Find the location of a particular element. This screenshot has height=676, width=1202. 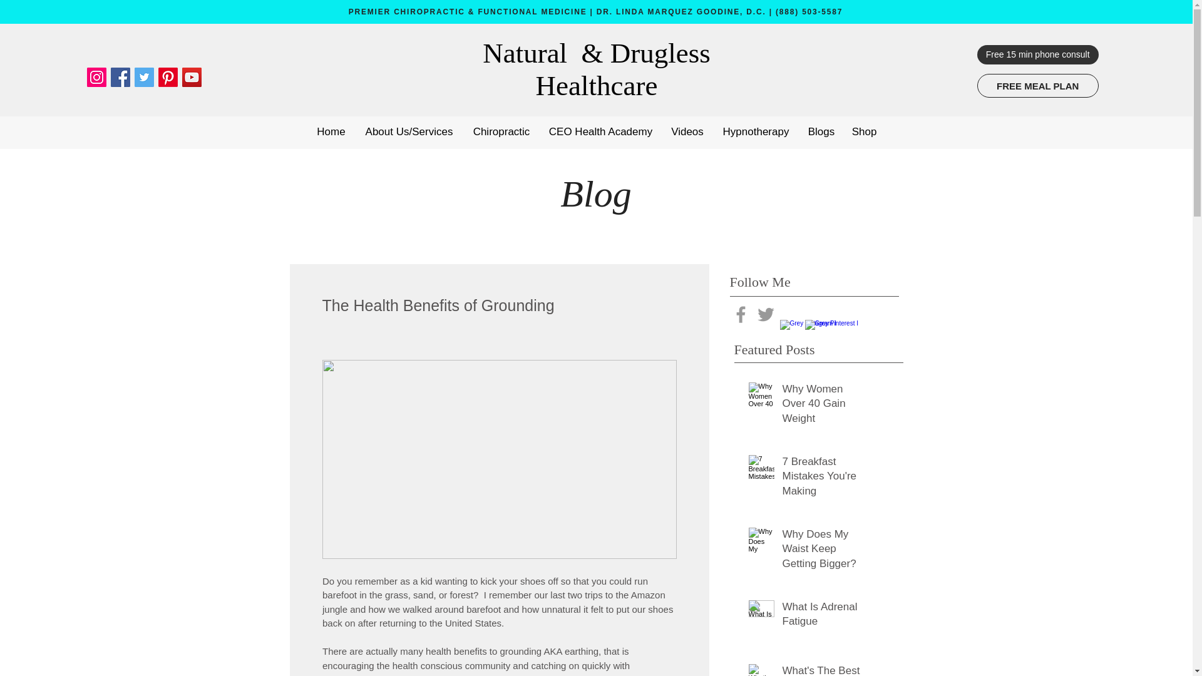

What Is Adrenal Fatigue is located at coordinates (823, 617).